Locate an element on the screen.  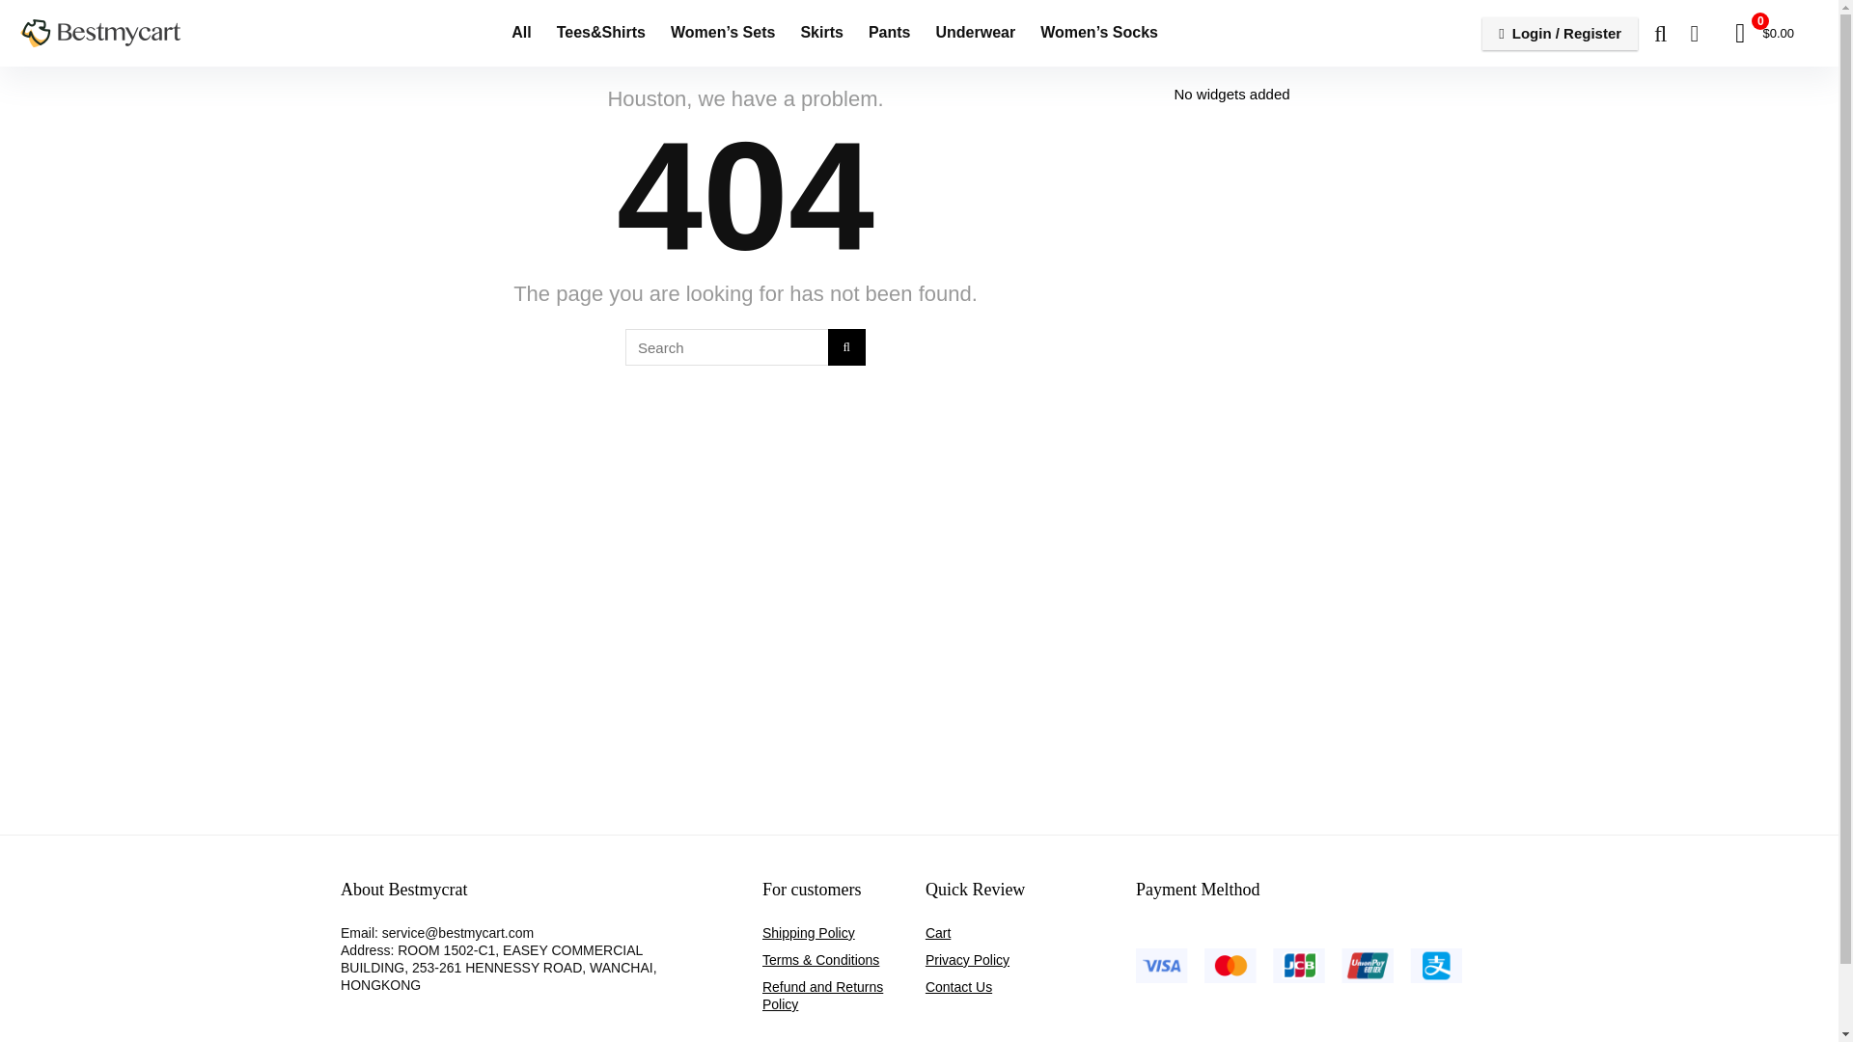
Underwear is located at coordinates (975, 34).